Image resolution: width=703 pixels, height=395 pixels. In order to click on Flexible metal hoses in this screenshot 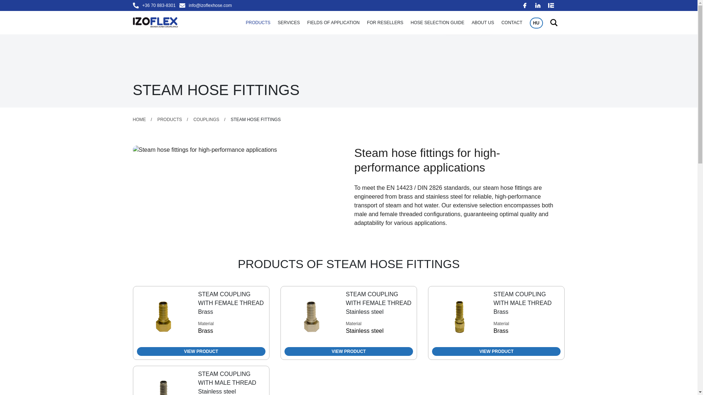, I will do `click(307, 4)`.